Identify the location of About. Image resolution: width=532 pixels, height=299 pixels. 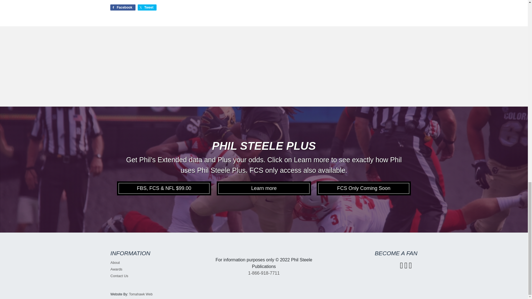
(115, 262).